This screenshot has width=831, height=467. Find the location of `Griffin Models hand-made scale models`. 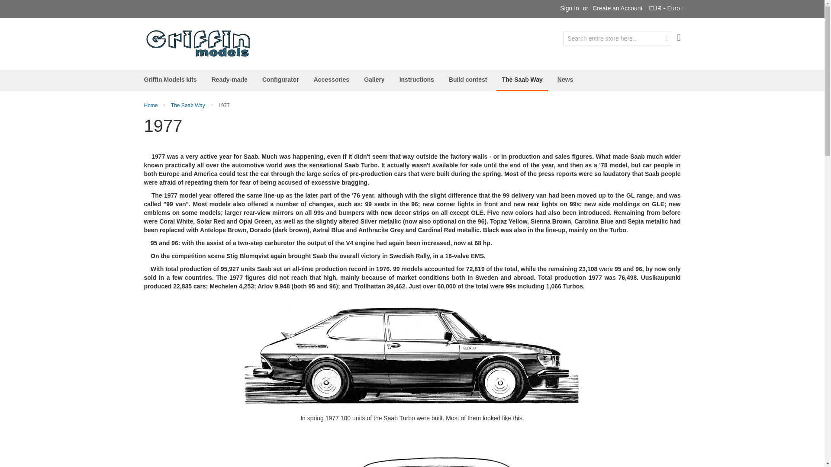

Griffin Models hand-made scale models is located at coordinates (197, 43).